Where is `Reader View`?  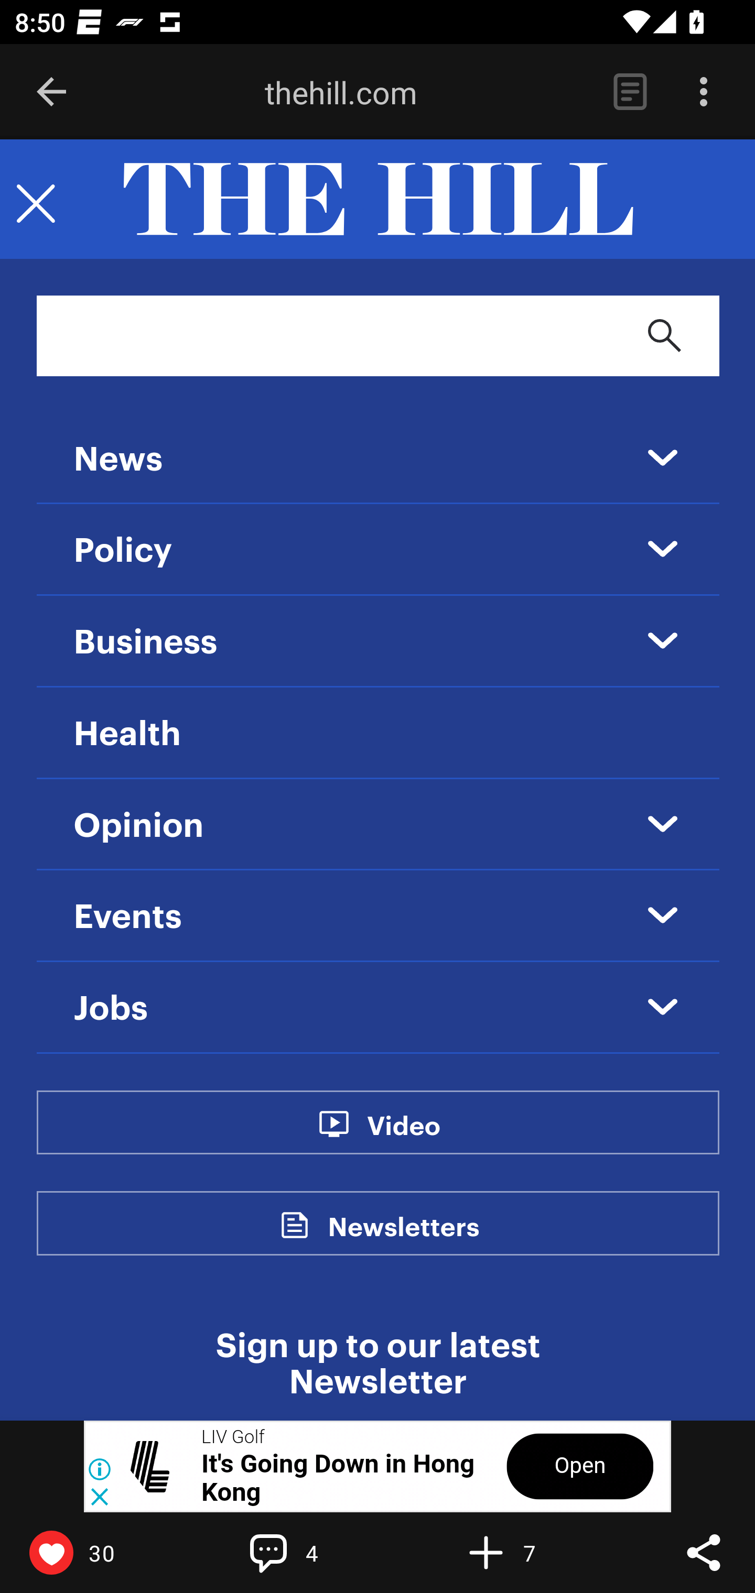
Reader View is located at coordinates (630, 92).